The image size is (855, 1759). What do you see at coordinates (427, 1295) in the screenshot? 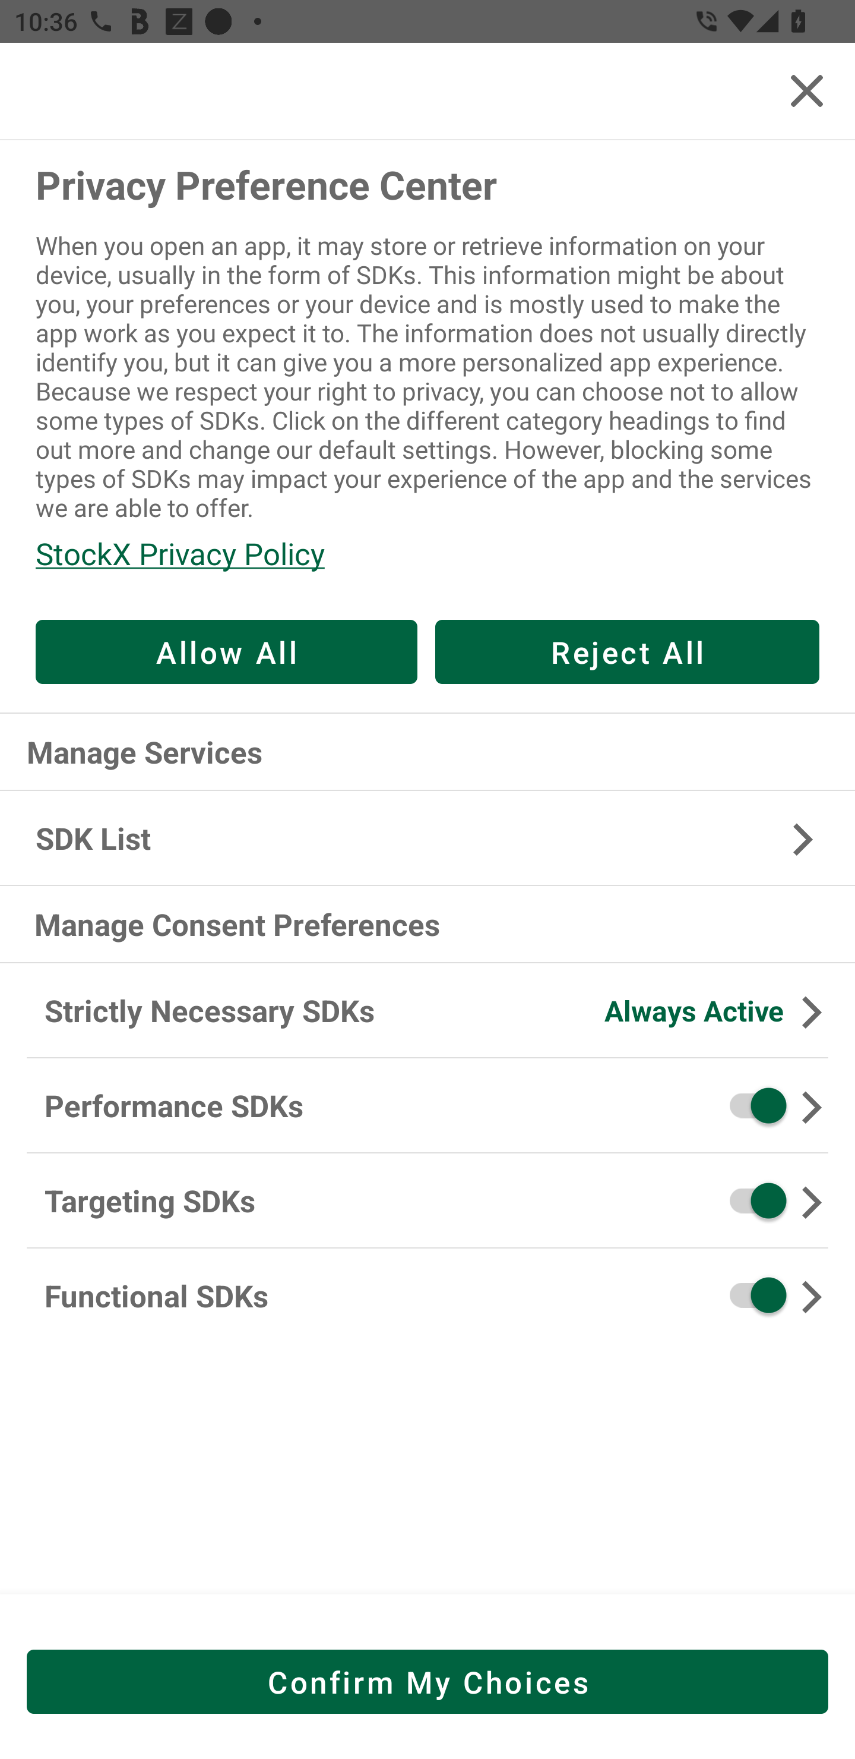
I see `Functional SDKs Consent` at bounding box center [427, 1295].